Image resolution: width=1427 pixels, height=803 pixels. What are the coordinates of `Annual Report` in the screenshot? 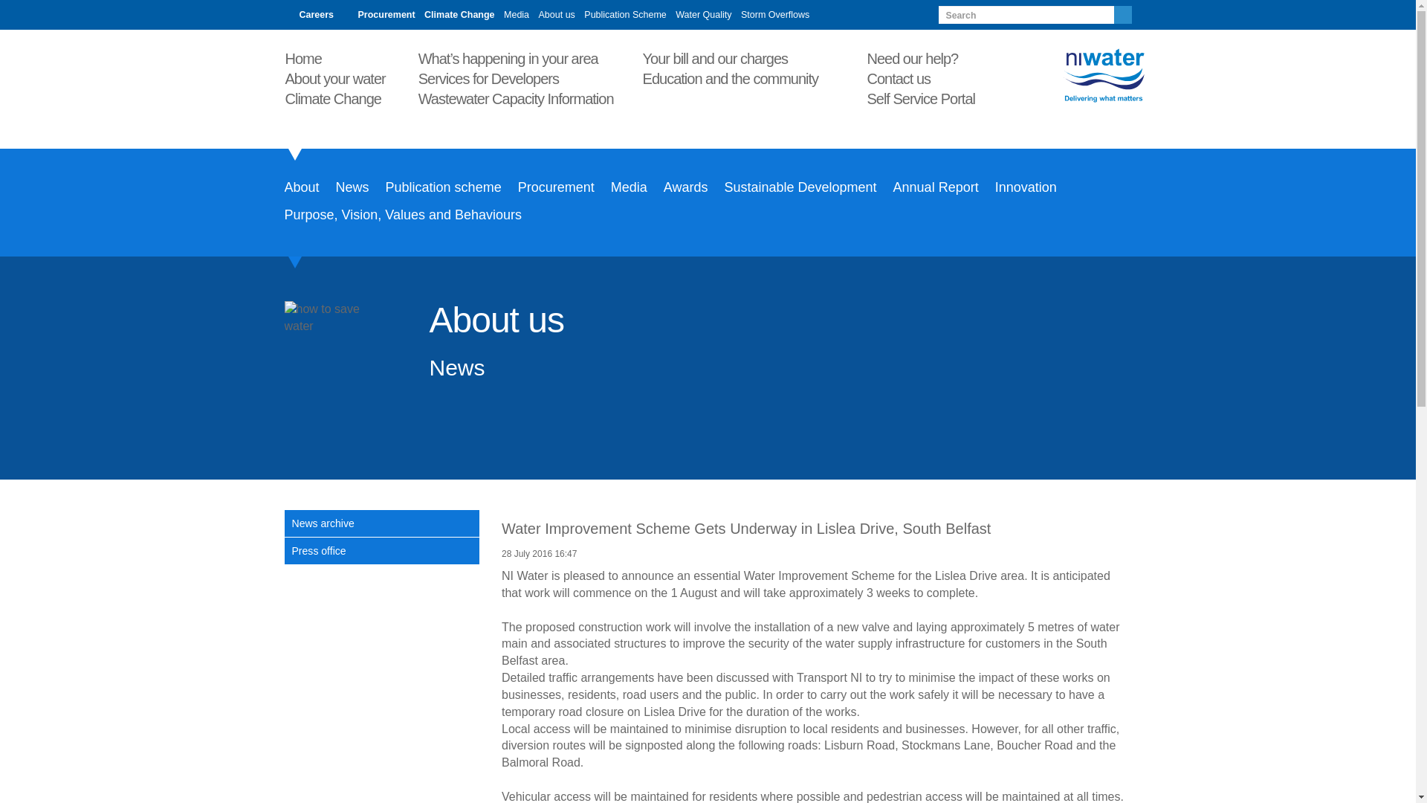 It's located at (936, 188).